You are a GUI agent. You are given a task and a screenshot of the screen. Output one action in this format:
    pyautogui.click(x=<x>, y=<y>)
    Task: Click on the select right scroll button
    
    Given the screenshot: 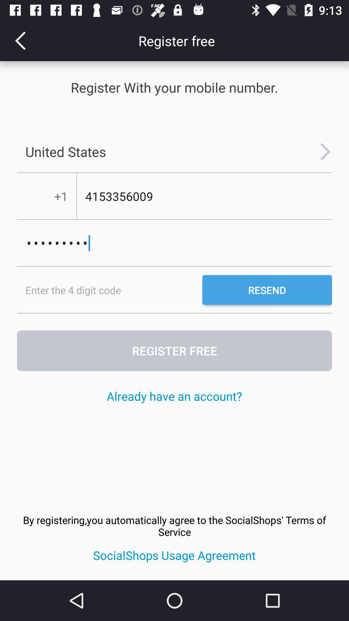 What is the action you would take?
    pyautogui.click(x=325, y=152)
    